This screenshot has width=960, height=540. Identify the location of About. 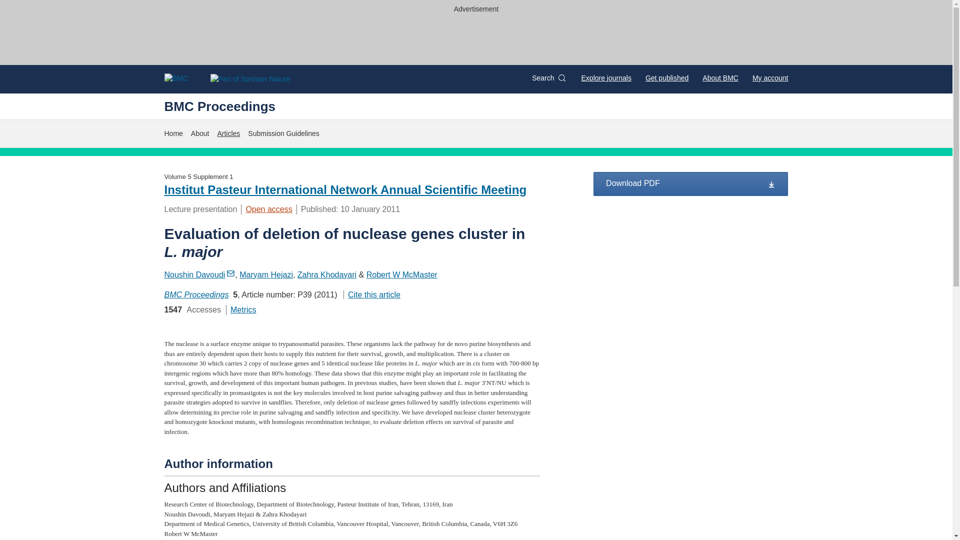
(200, 133).